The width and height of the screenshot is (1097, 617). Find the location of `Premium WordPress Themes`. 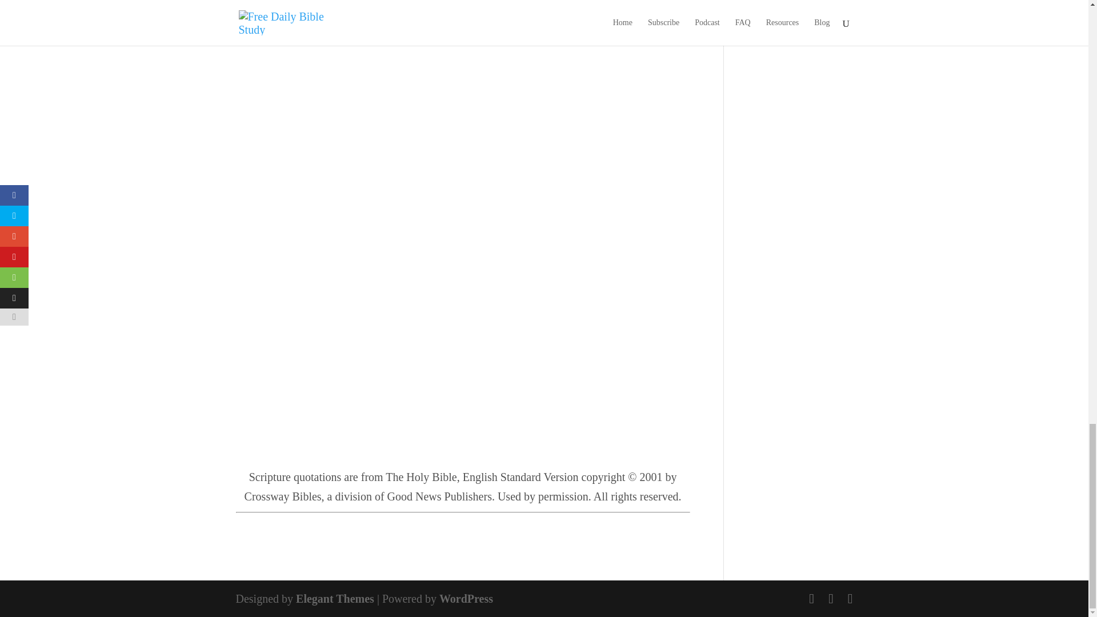

Premium WordPress Themes is located at coordinates (335, 599).